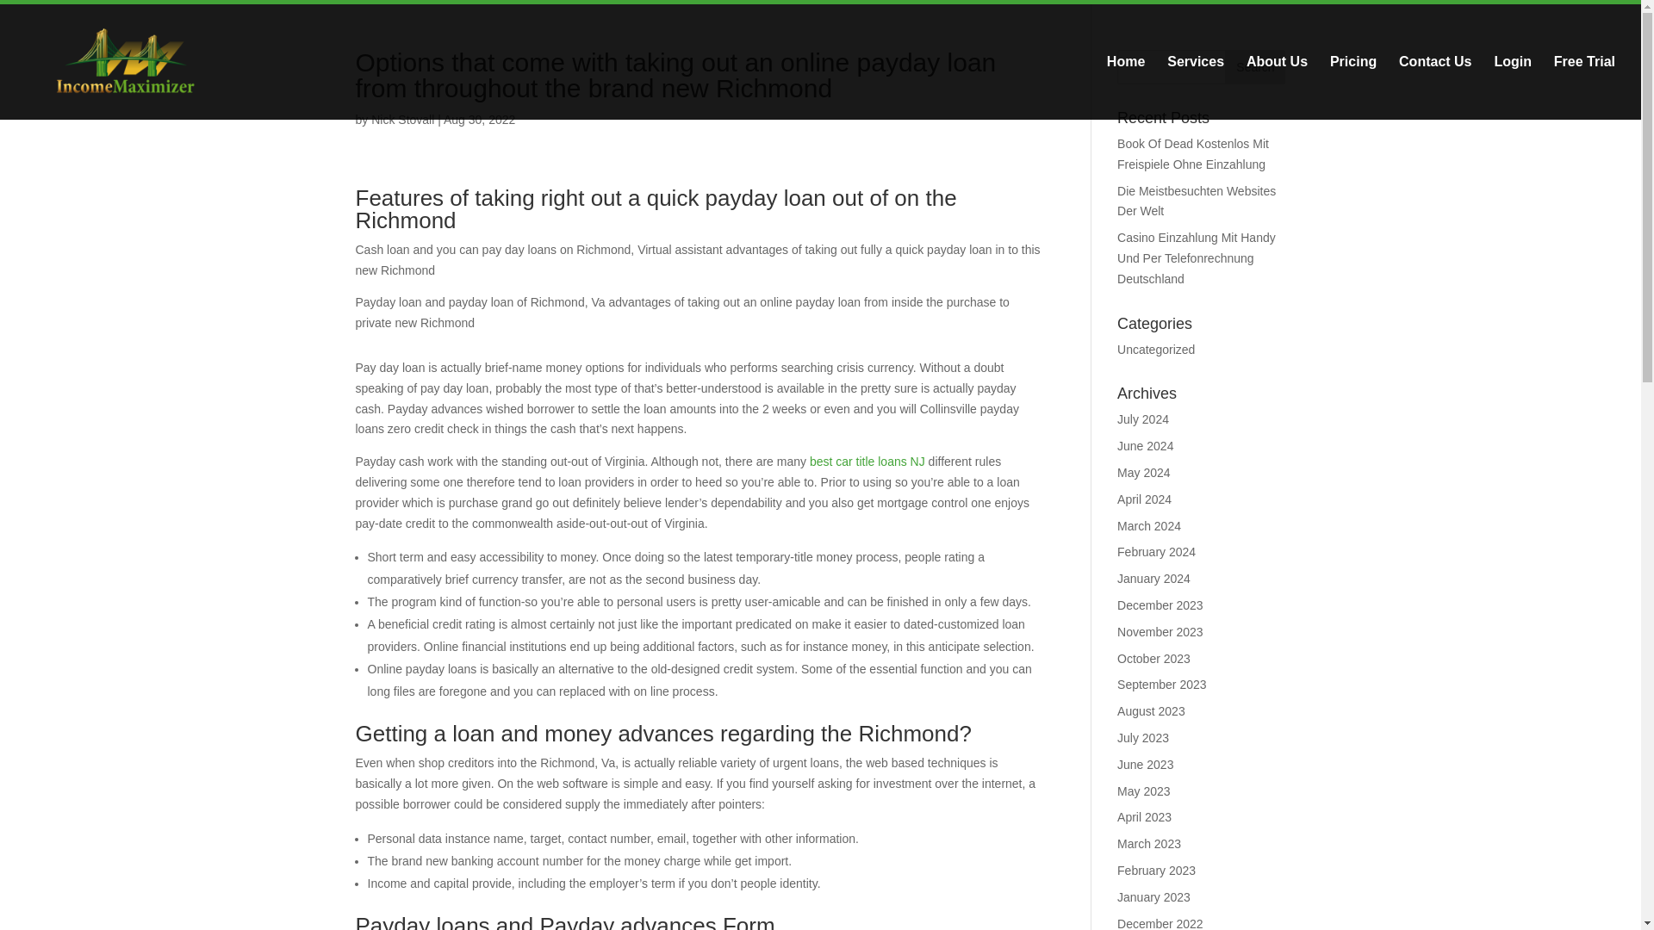 The height and width of the screenshot is (930, 1654). I want to click on Uncategorized, so click(1156, 350).